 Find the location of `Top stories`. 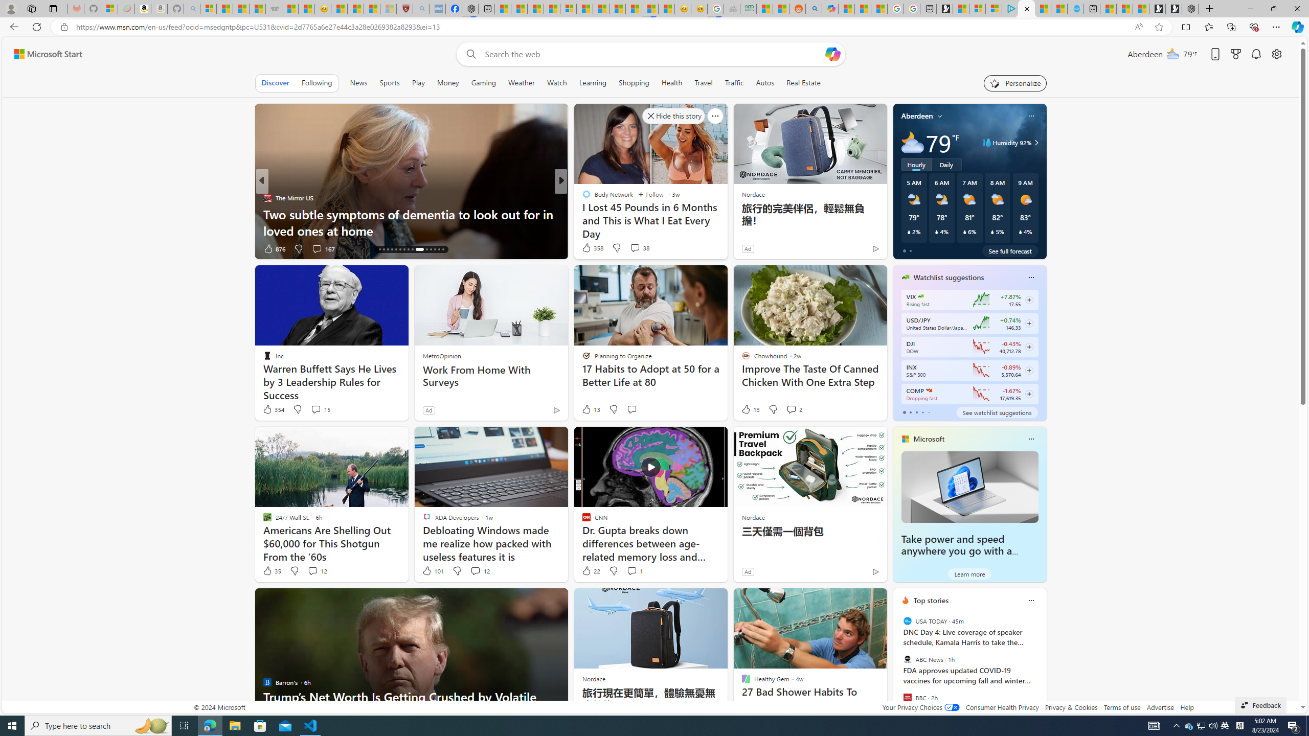

Top stories is located at coordinates (931, 600).